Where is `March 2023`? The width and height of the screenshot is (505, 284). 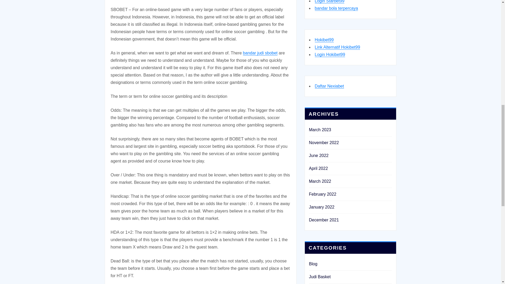 March 2023 is located at coordinates (320, 130).